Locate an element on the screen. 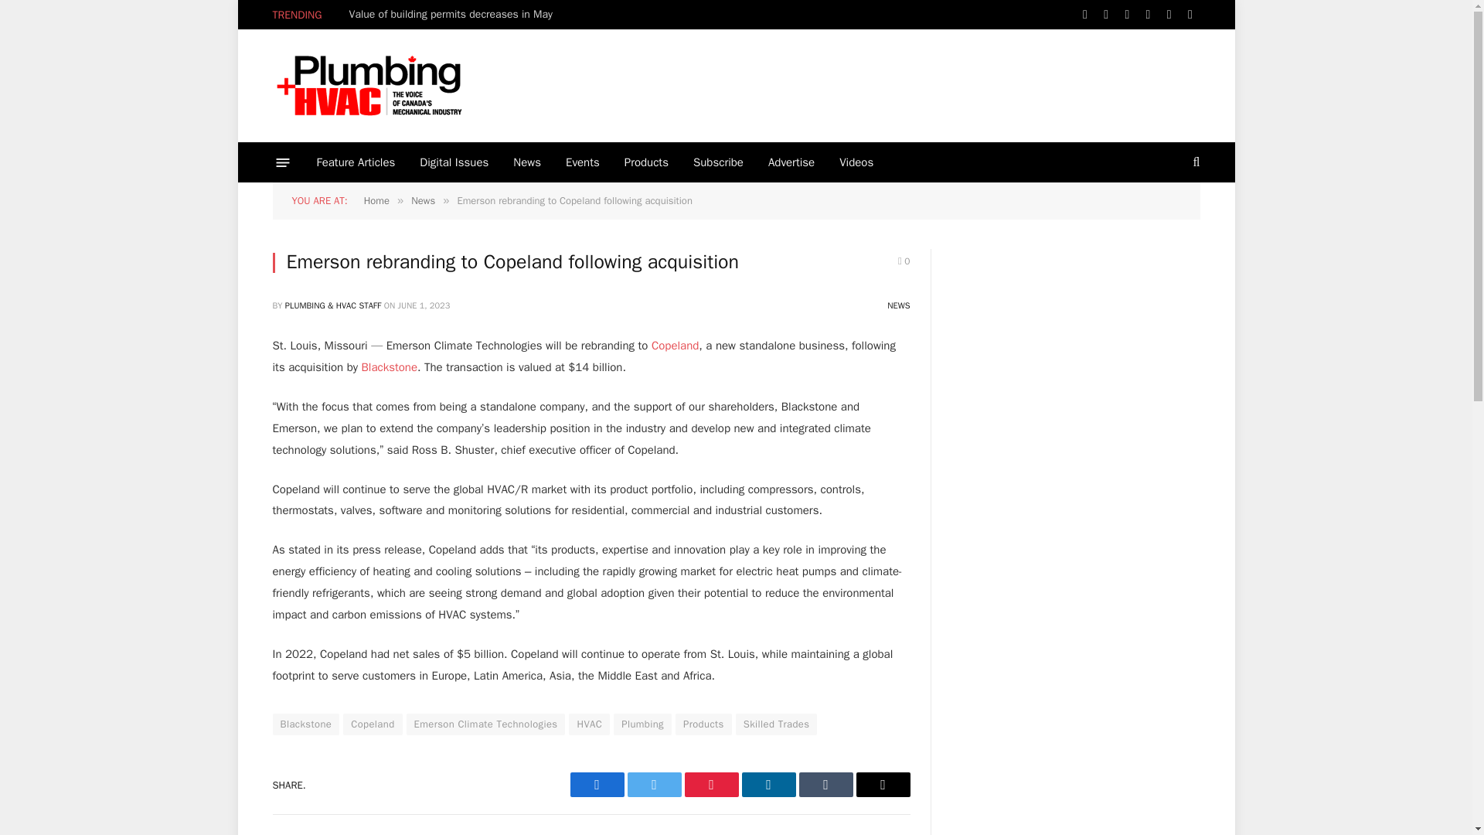 The image size is (1484, 835). Value of building permits decreases in May is located at coordinates (454, 14).